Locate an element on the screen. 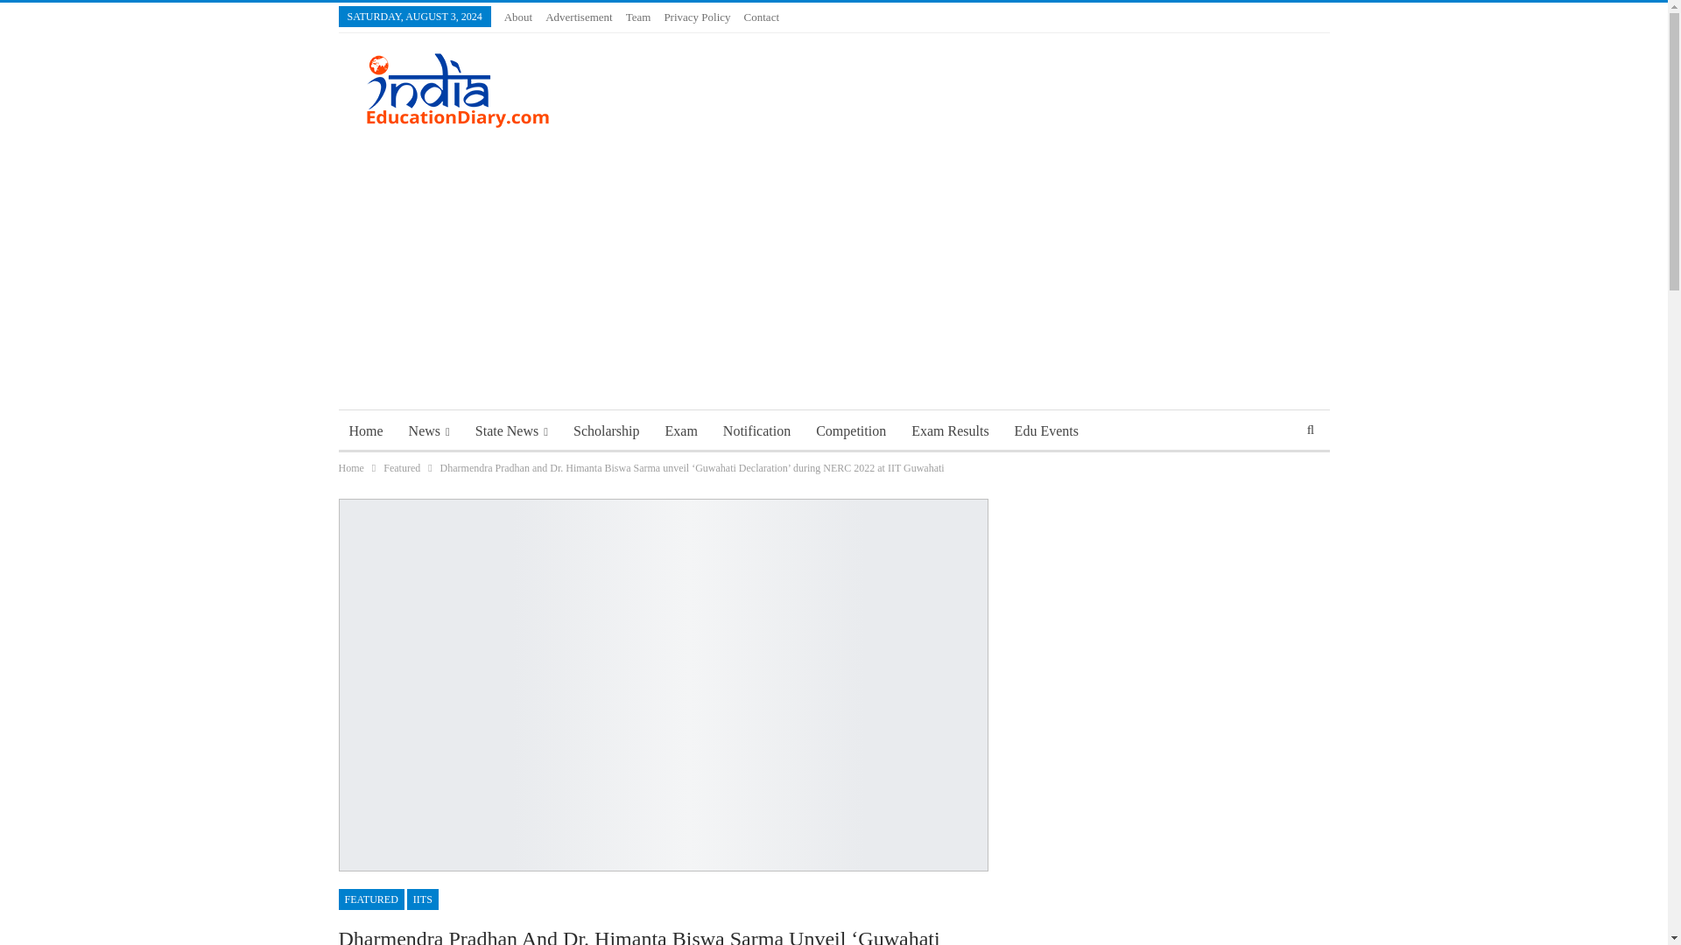 This screenshot has width=1681, height=945. State News is located at coordinates (511, 430).